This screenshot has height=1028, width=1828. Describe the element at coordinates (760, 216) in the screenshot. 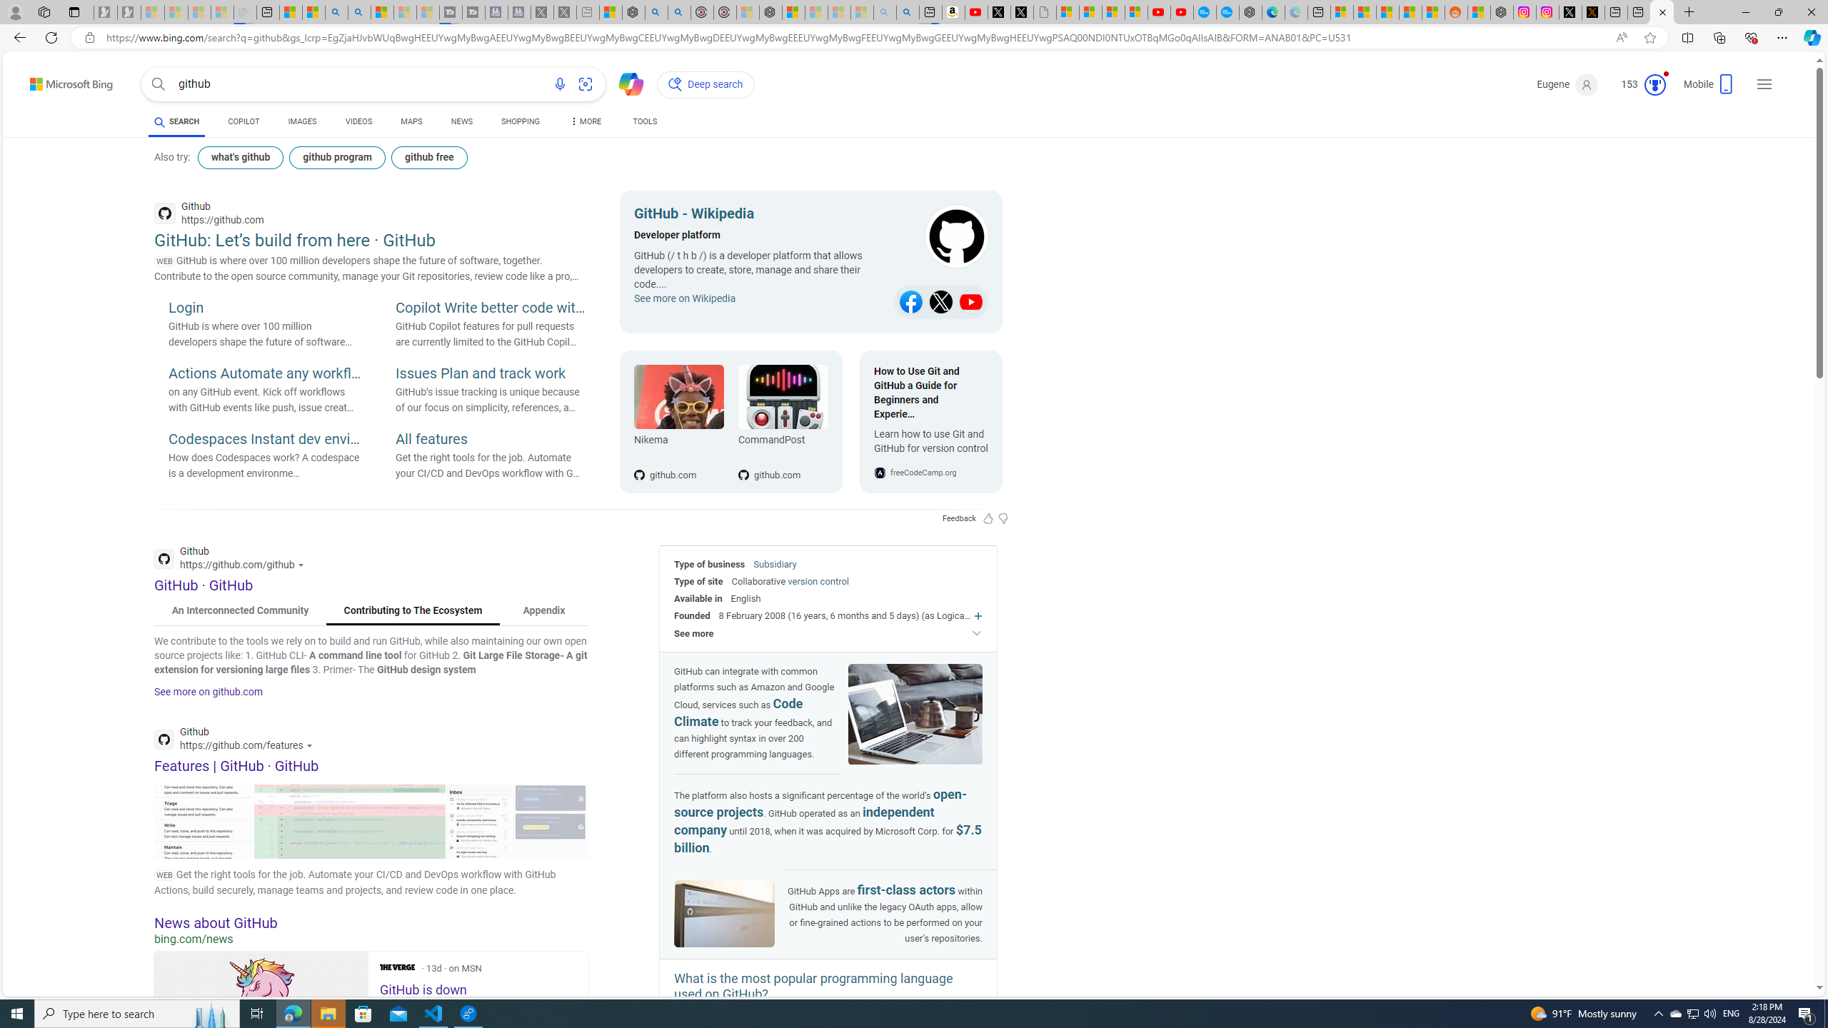

I see `GitHub - Wikipedia` at that location.